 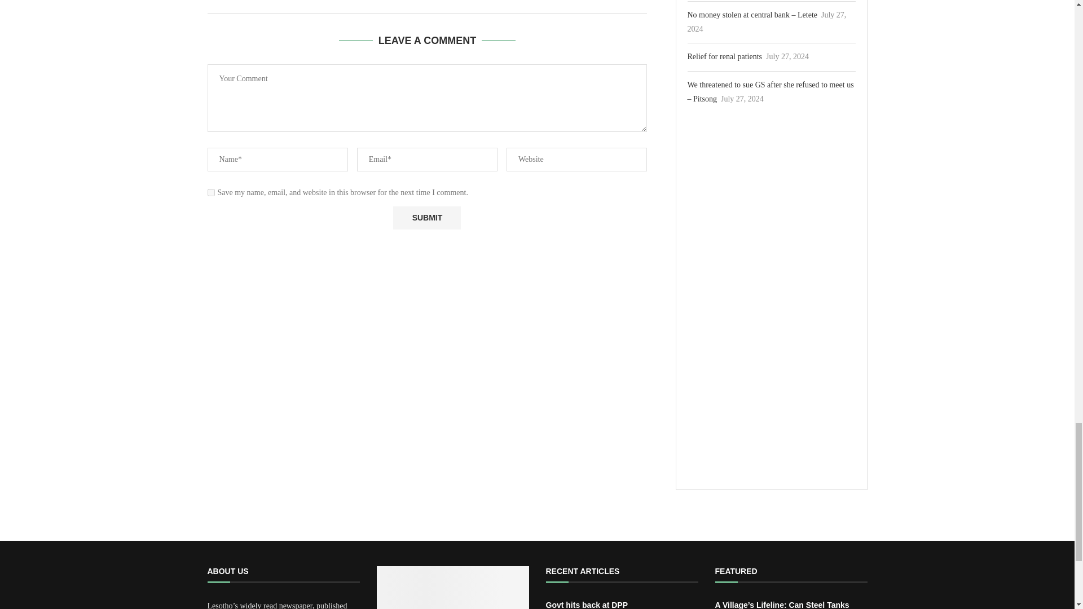 I want to click on Submit, so click(x=426, y=218).